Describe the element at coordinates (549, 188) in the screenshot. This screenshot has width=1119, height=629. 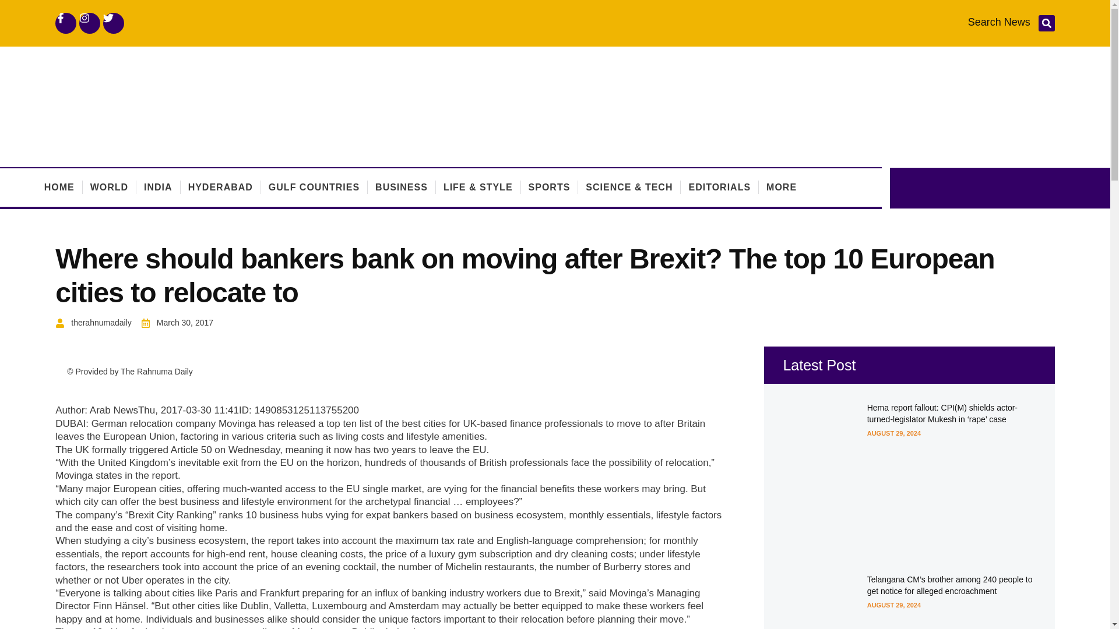
I see `SPORTS` at that location.